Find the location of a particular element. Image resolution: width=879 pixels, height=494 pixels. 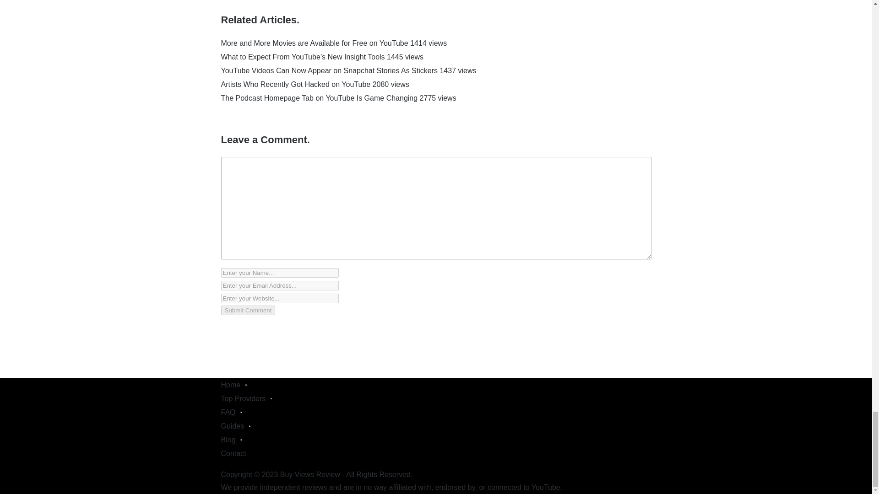

Permalink to Artists Who Recently Got Hacked on YouTube is located at coordinates (295, 84).